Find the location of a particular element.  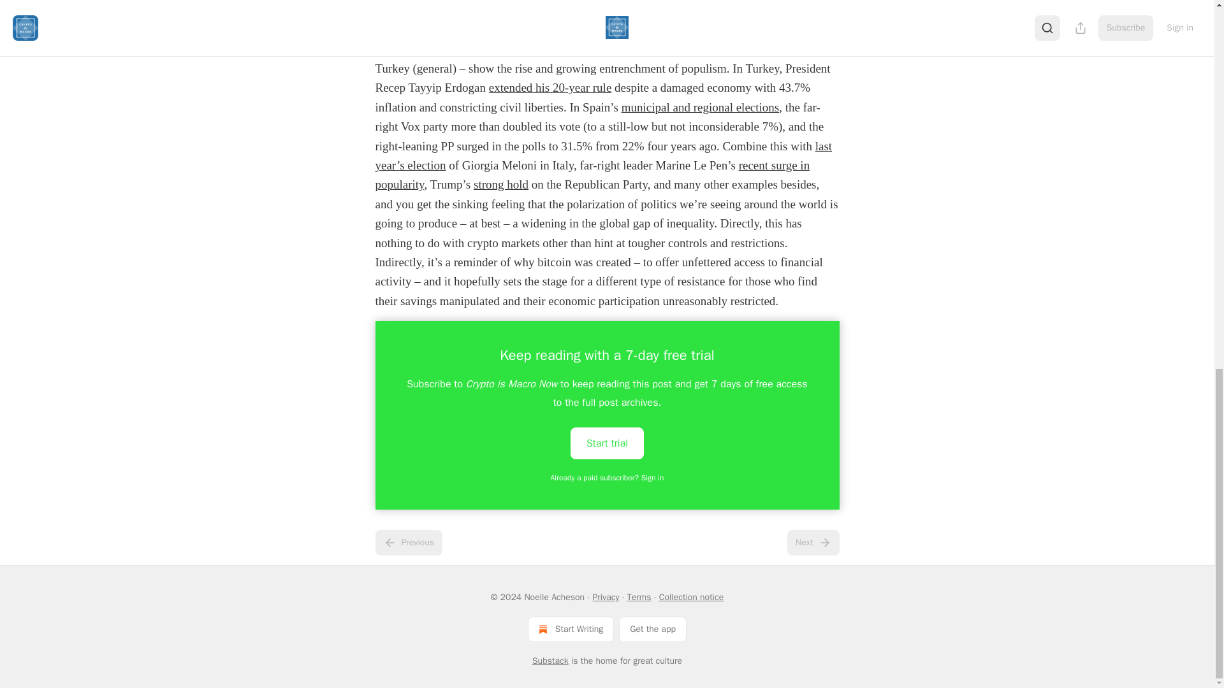

Start trial is located at coordinates (607, 443).